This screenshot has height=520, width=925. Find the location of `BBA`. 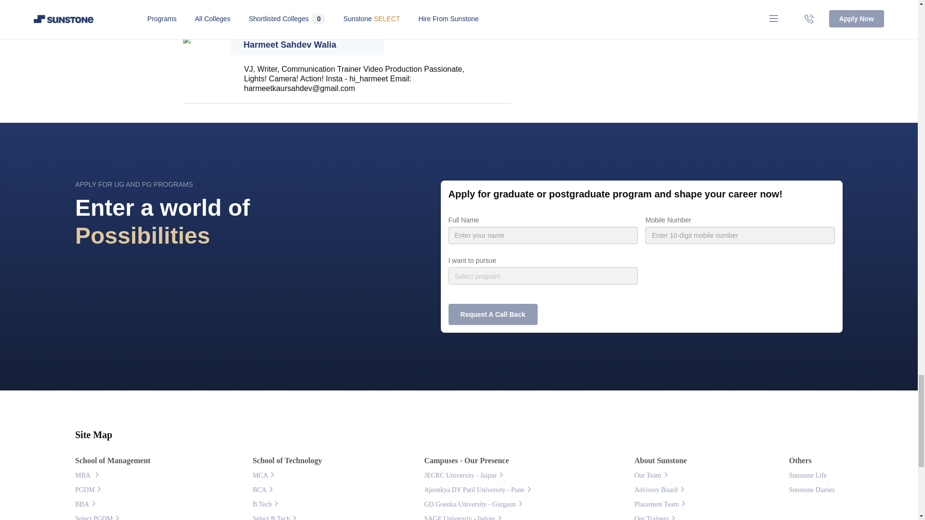

BBA is located at coordinates (82, 505).